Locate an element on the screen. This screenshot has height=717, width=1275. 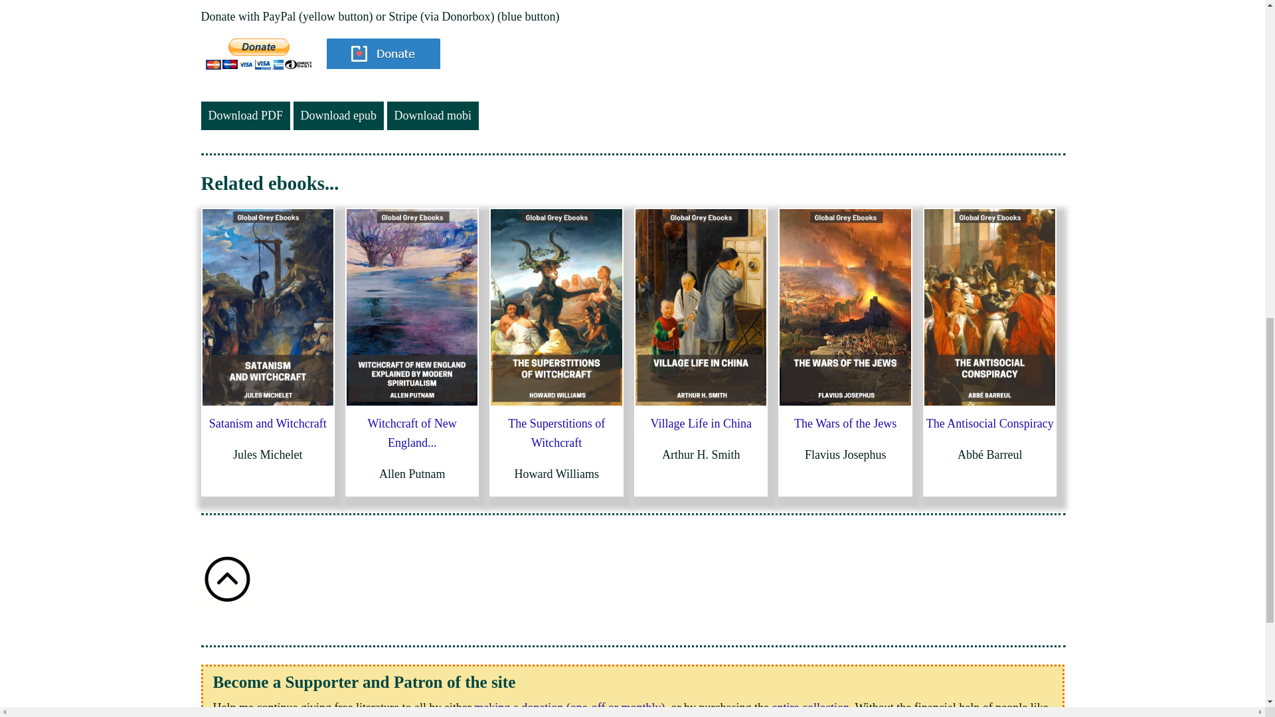
Satanism and Witchcraft by Jules Michelet is located at coordinates (267, 307).